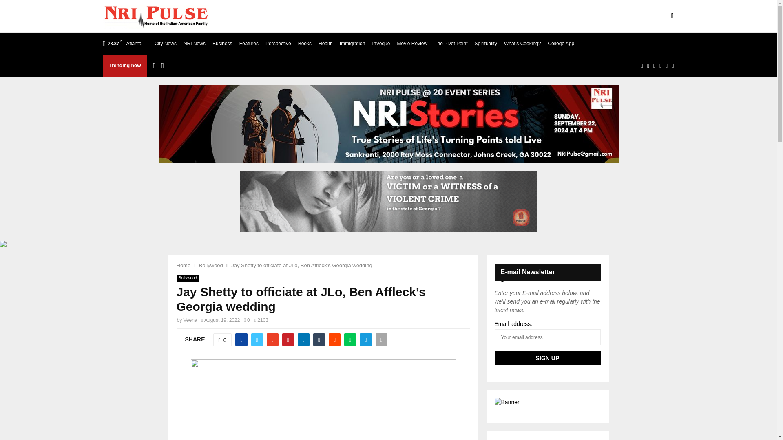  I want to click on TERMS OF USE, so click(318, 16).